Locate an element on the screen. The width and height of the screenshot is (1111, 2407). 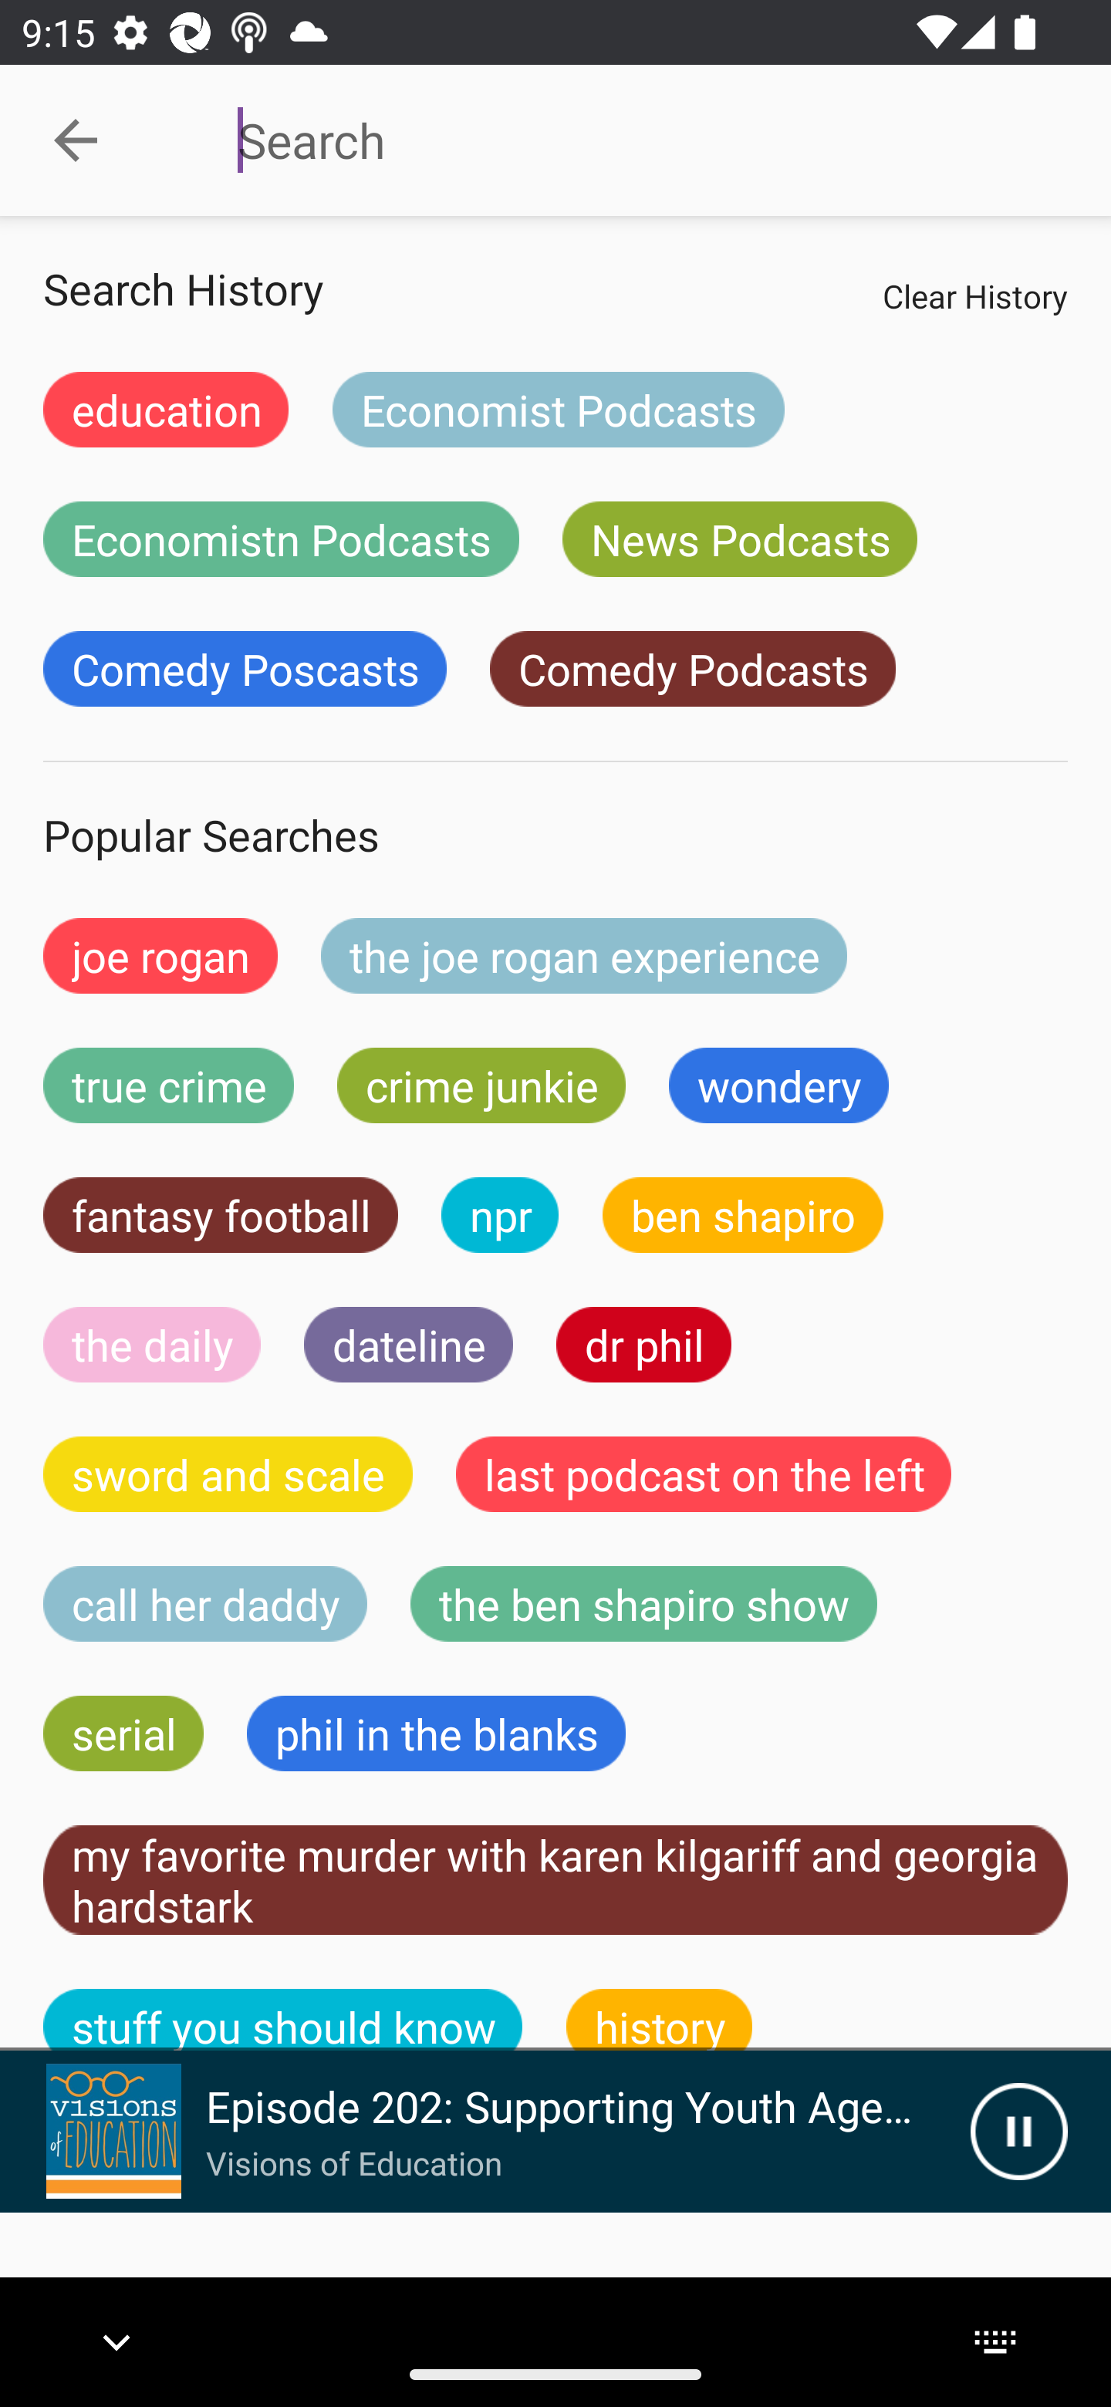
dr phil is located at coordinates (643, 1344).